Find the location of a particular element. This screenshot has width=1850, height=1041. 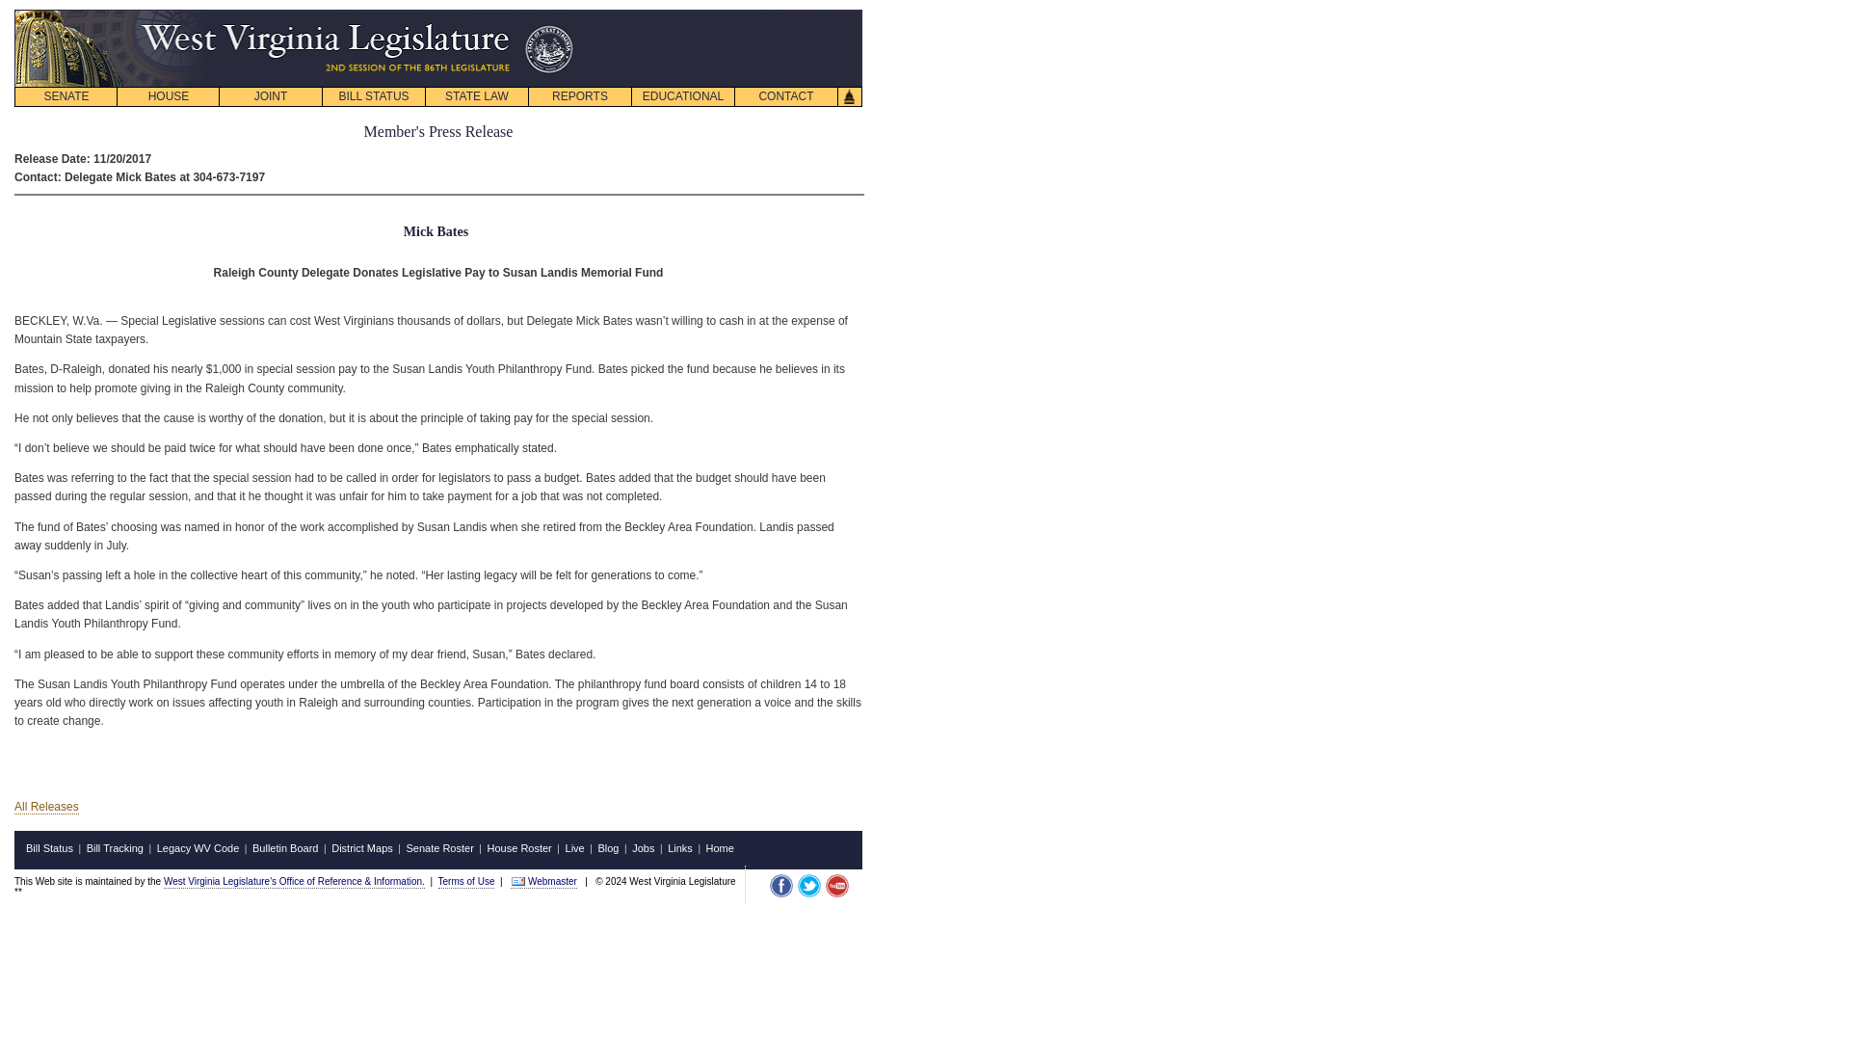

HOUSE is located at coordinates (168, 96).